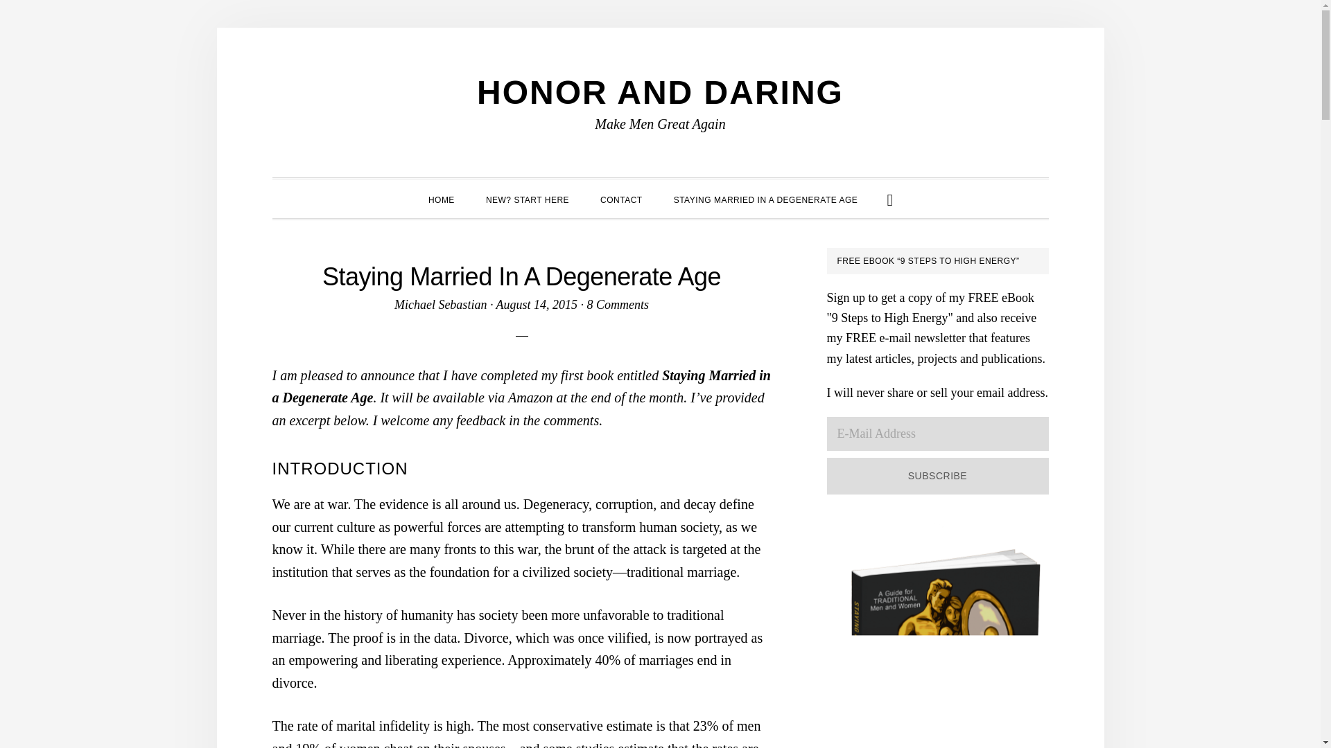 The width and height of the screenshot is (1331, 748). What do you see at coordinates (765, 198) in the screenshot?
I see `STAYING MARRIED IN A DEGENERATE AGE` at bounding box center [765, 198].